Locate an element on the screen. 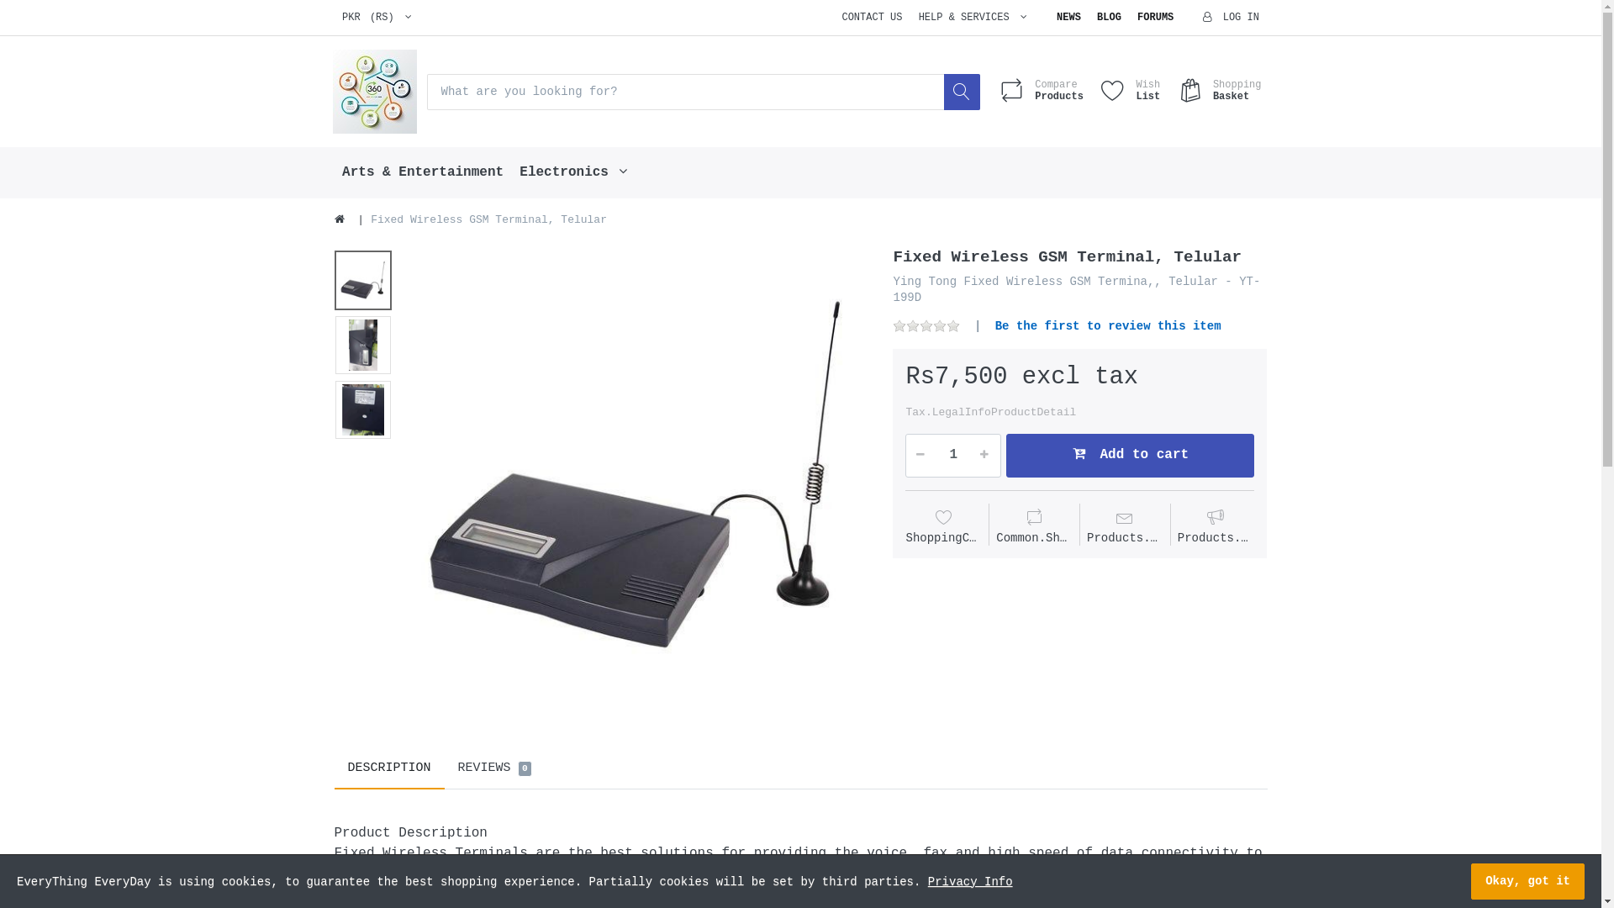 The image size is (1614, 908). Electronics is located at coordinates (573, 173).